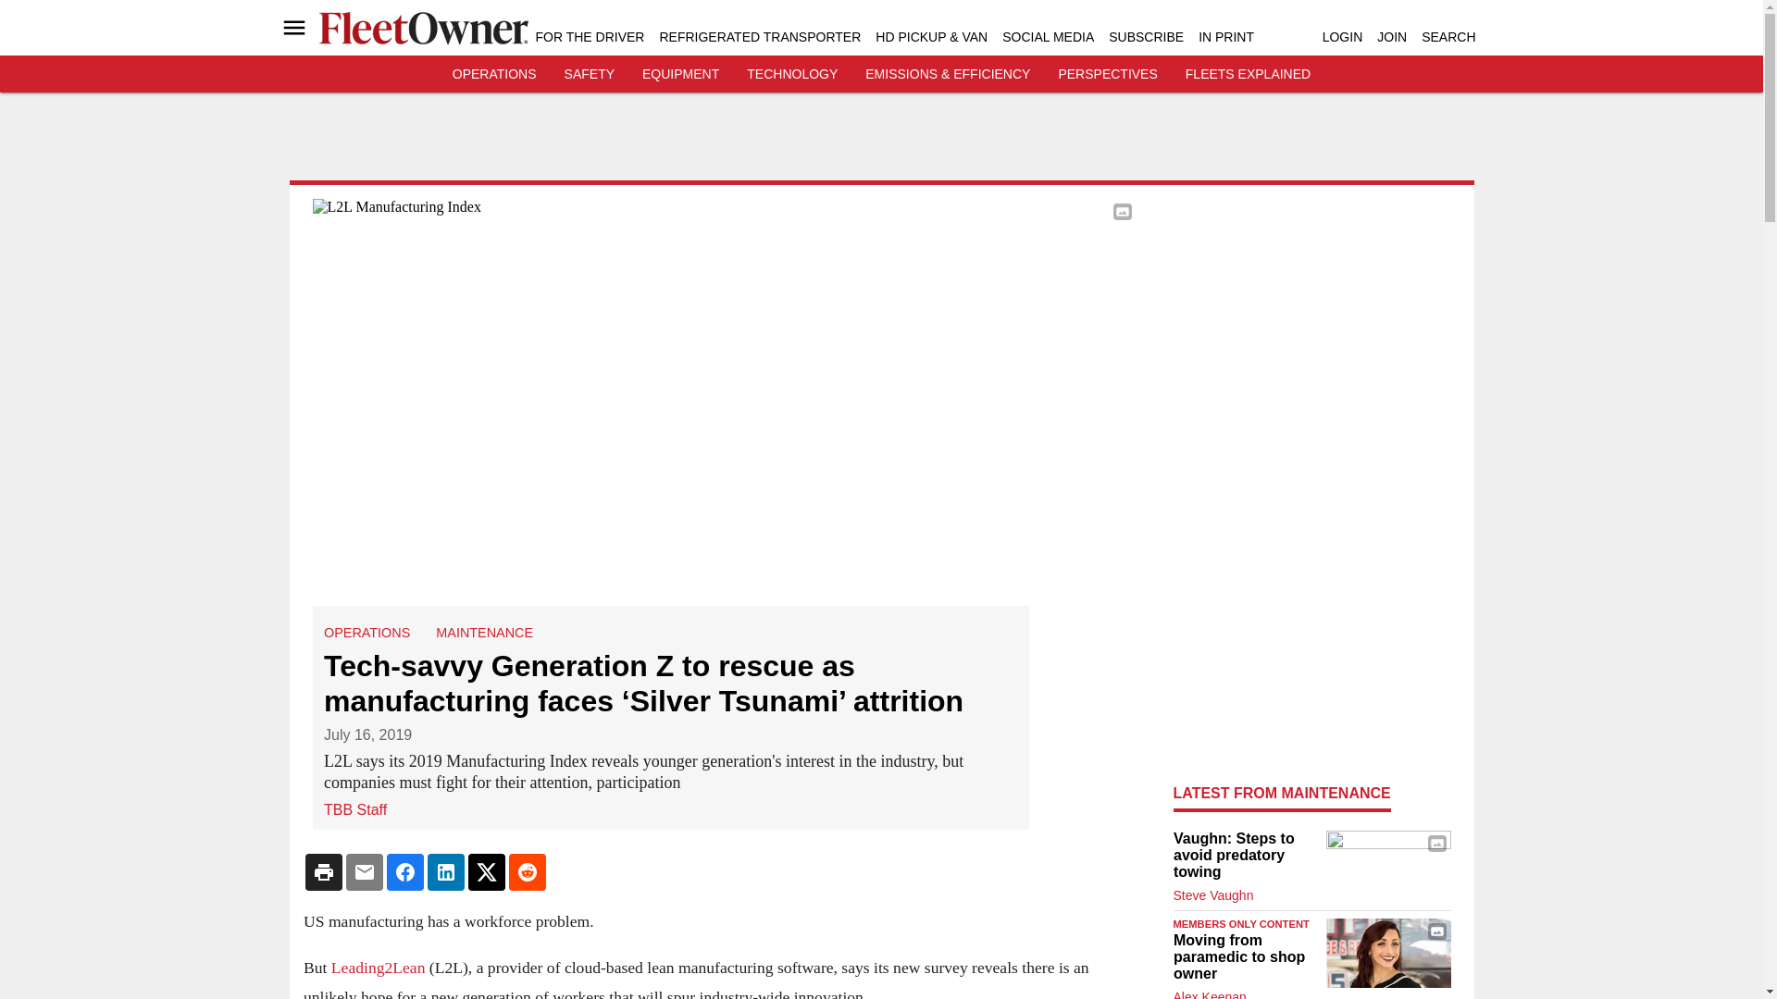 This screenshot has height=999, width=1777. What do you see at coordinates (1146, 37) in the screenshot?
I see `SUBSCRIBE` at bounding box center [1146, 37].